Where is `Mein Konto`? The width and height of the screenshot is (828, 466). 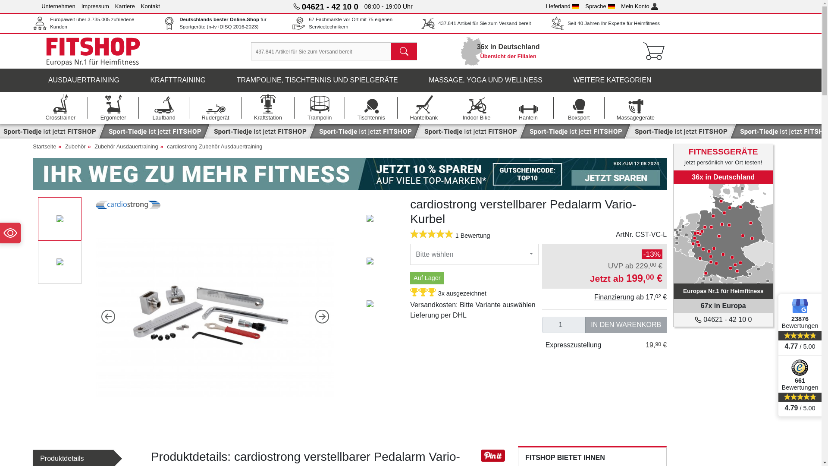
Mein Konto is located at coordinates (640, 6).